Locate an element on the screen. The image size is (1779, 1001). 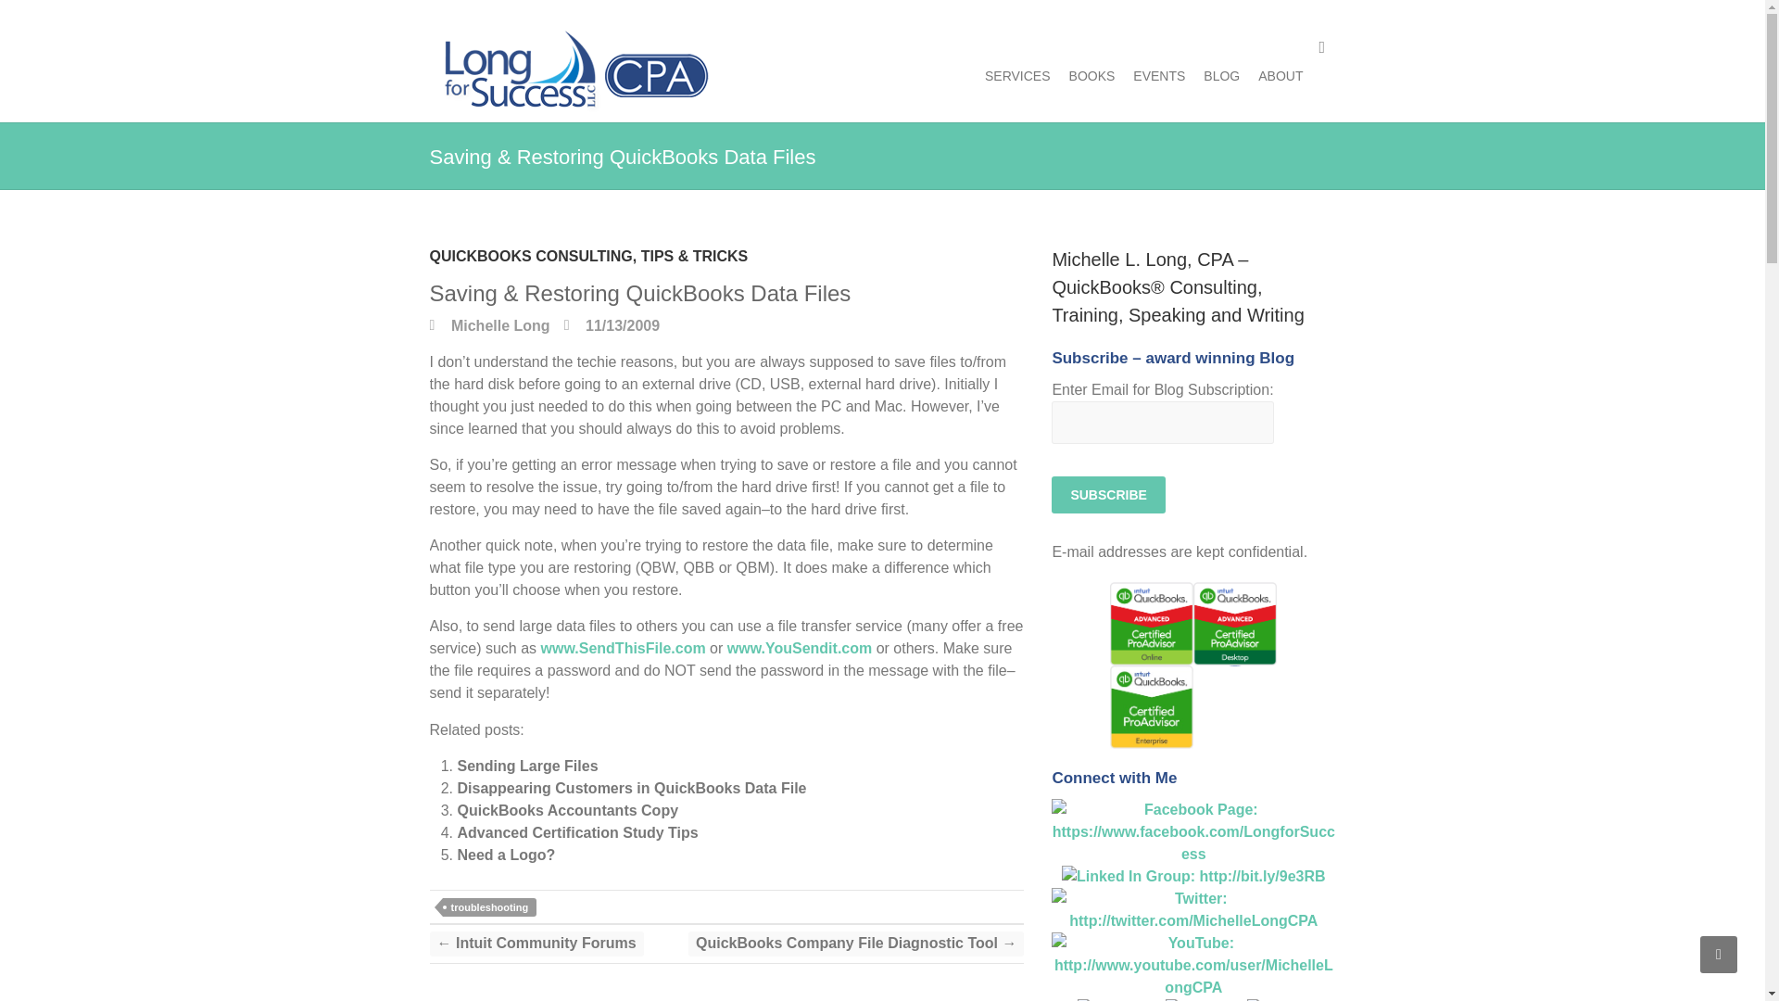
Sending Large Files is located at coordinates (527, 766).